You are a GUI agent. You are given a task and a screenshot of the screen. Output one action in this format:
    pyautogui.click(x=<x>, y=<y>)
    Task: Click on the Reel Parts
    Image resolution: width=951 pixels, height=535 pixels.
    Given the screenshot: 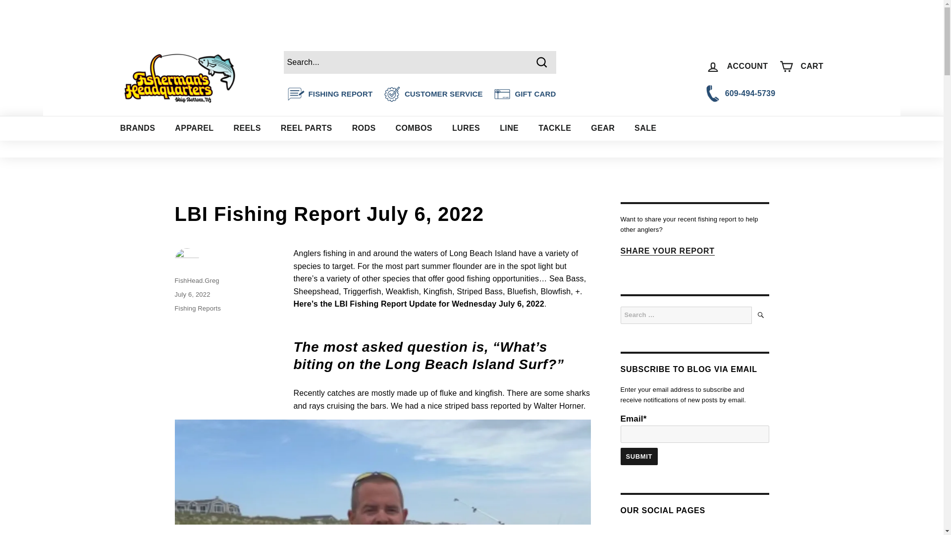 What is the action you would take?
    pyautogui.click(x=307, y=128)
    